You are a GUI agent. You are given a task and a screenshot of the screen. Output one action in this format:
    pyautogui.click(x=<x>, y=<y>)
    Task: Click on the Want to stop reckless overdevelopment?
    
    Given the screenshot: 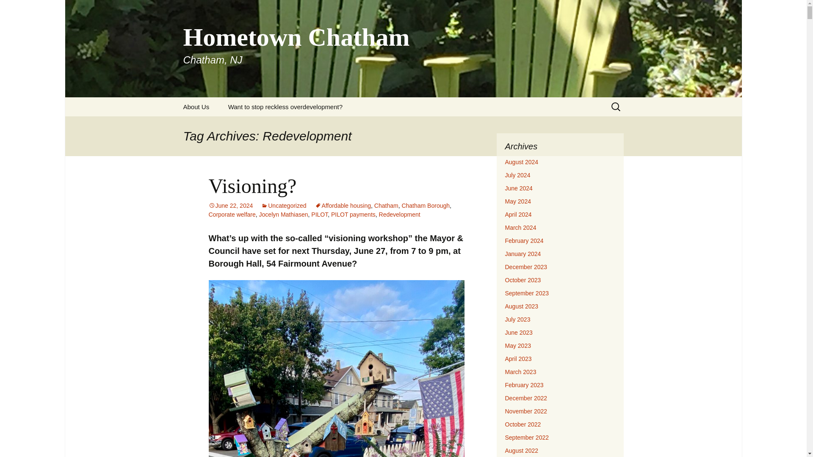 What is the action you would take?
    pyautogui.click(x=285, y=107)
    